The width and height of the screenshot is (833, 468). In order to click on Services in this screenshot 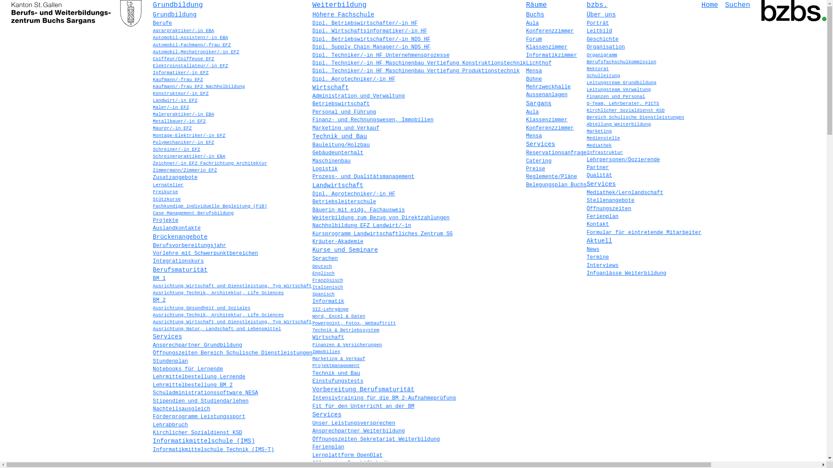, I will do `click(327, 415)`.